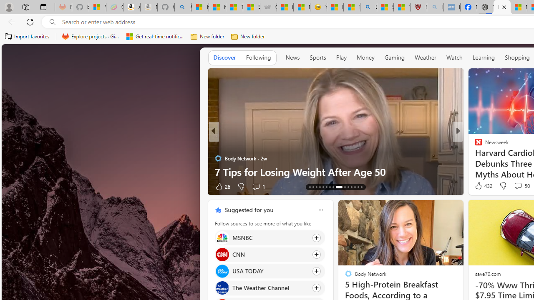 This screenshot has height=300, width=534. I want to click on View comments 29 Comment, so click(5, 186).